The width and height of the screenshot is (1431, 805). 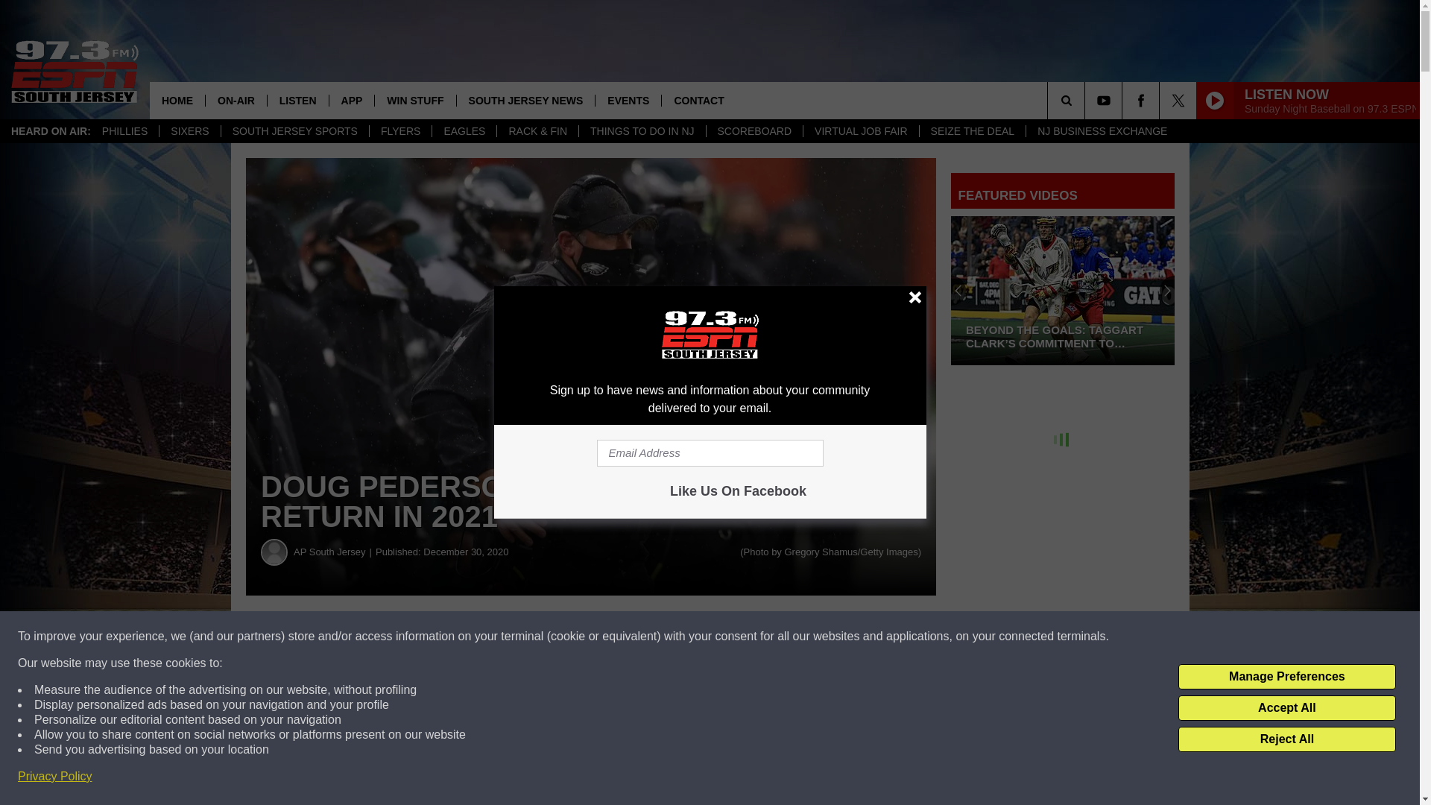 I want to click on THINGS TO DO IN NJ, so click(x=641, y=131).